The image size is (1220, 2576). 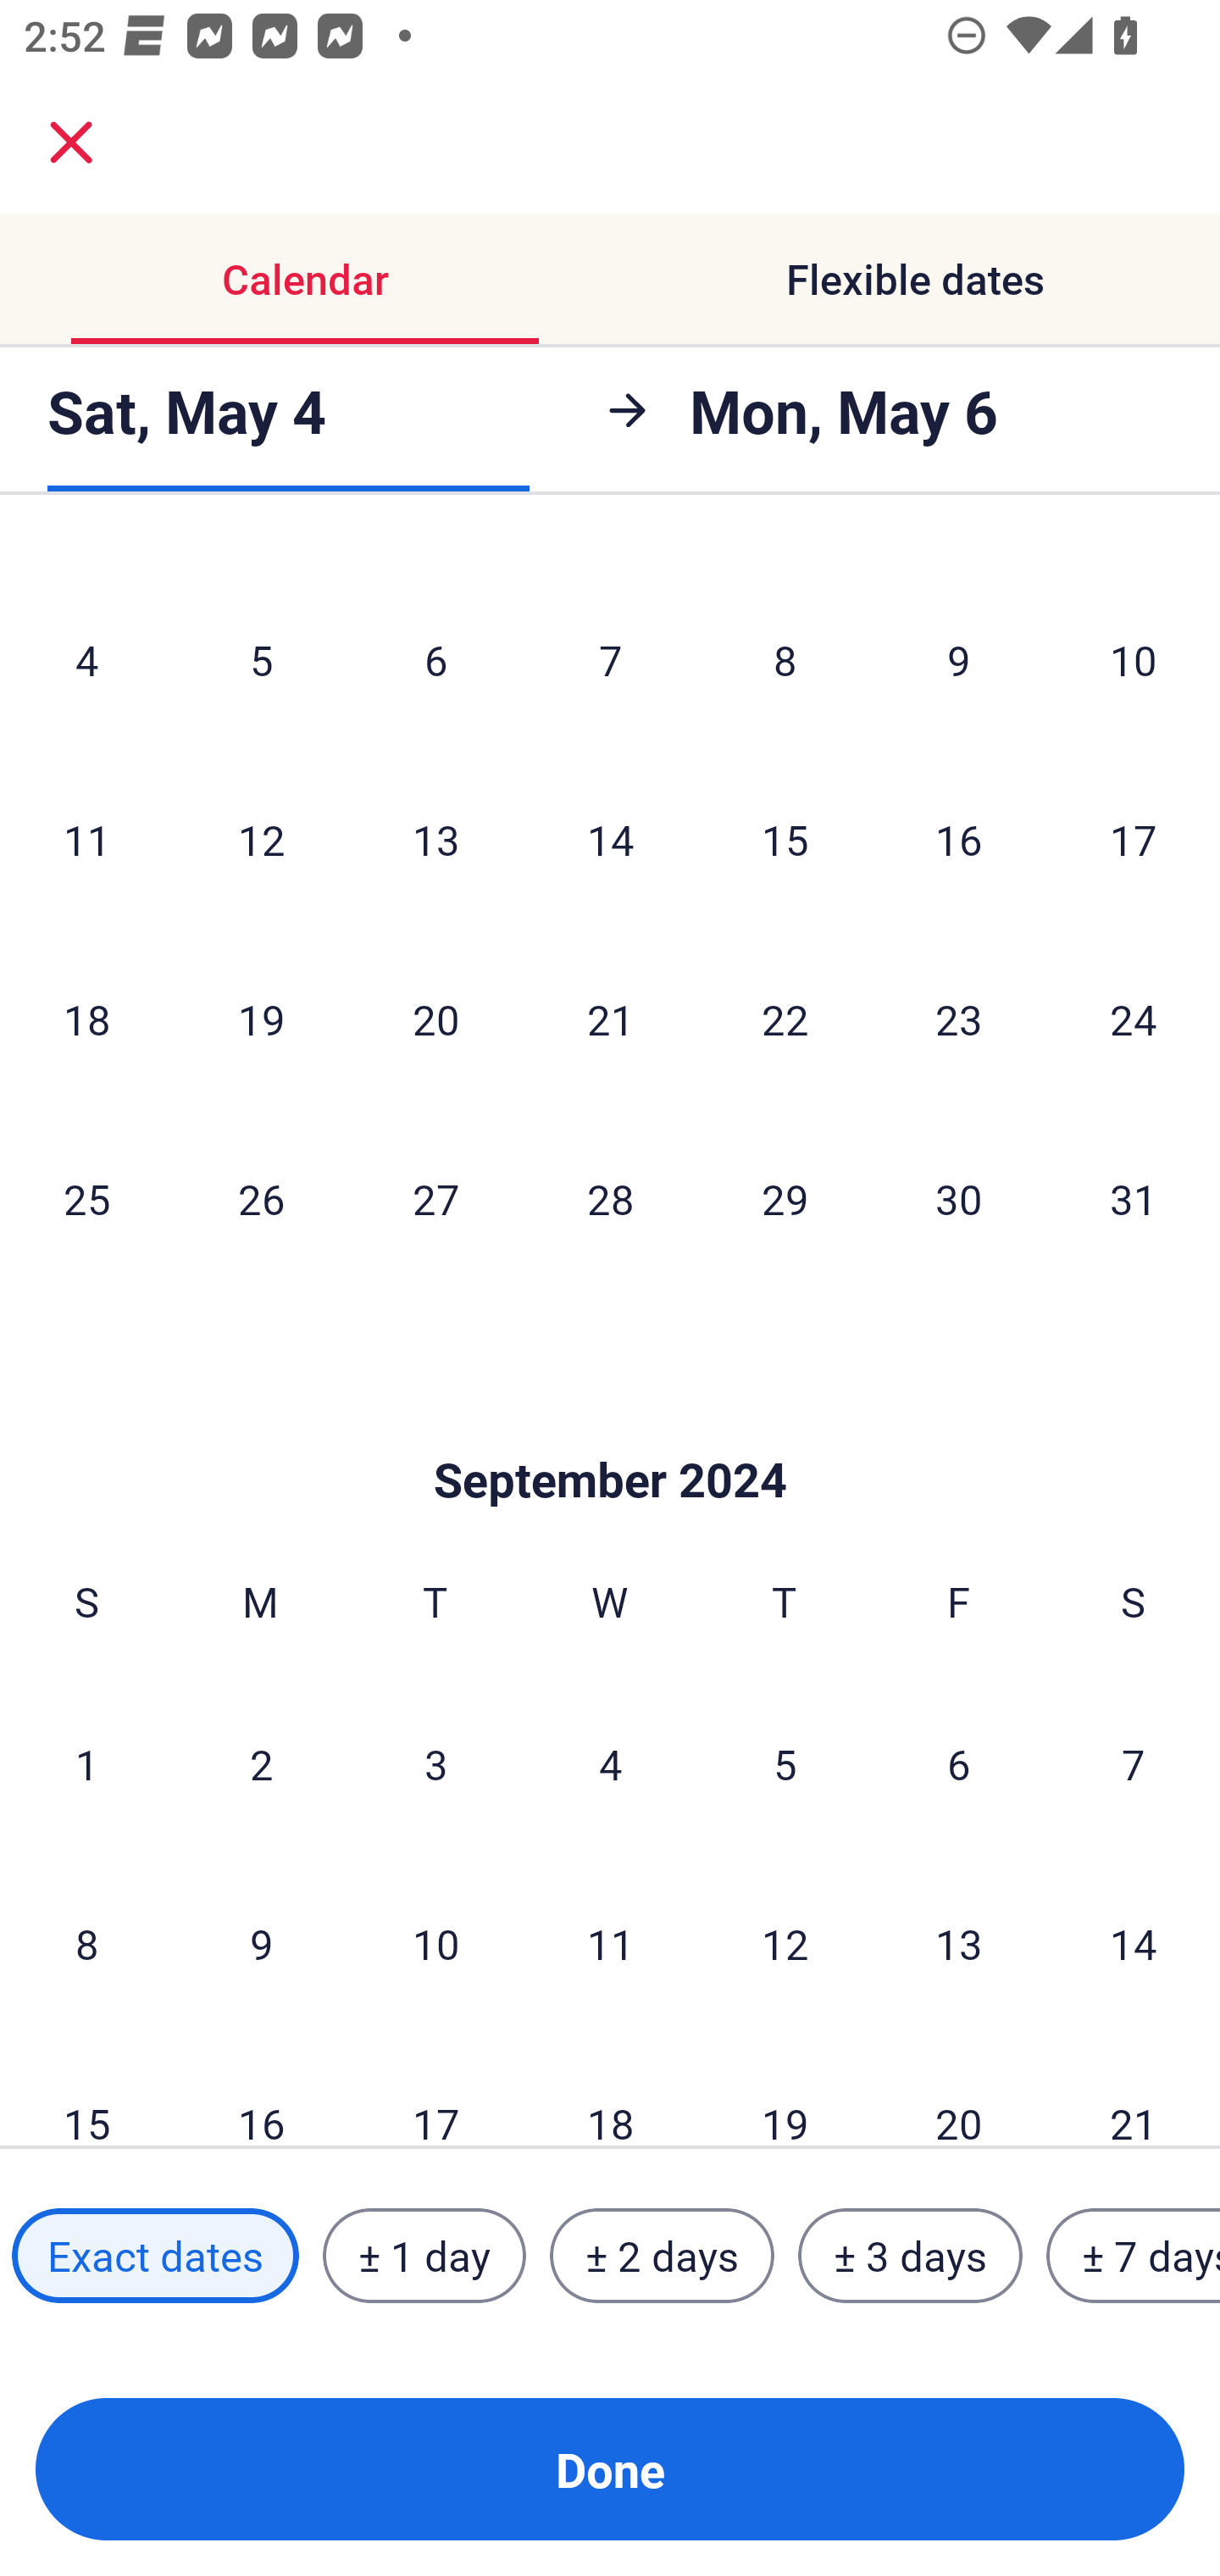 What do you see at coordinates (1134, 2090) in the screenshot?
I see `21 Saturday, September 21, 2024` at bounding box center [1134, 2090].